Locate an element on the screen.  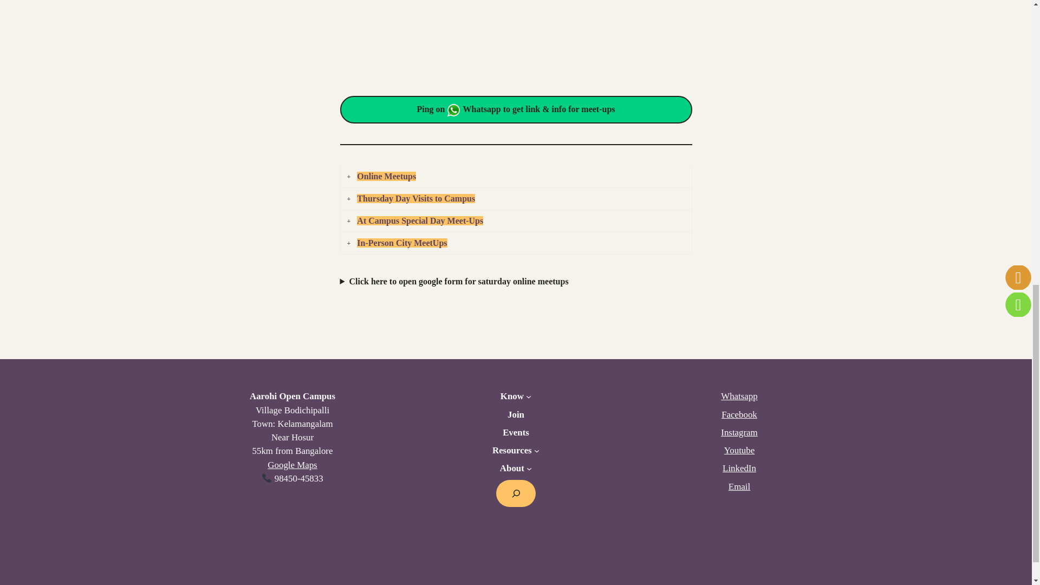
Online Meetups is located at coordinates (515, 177).